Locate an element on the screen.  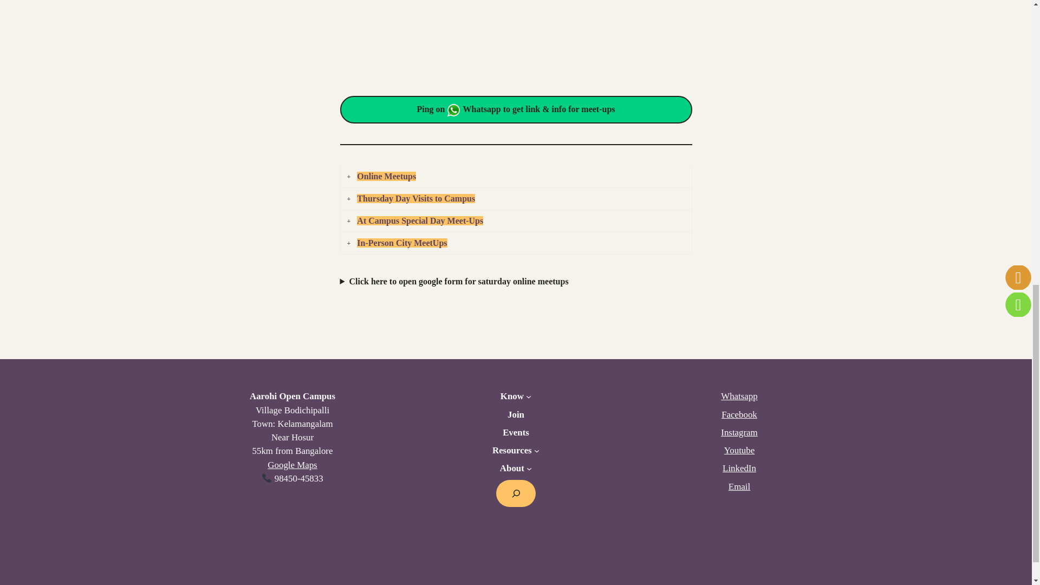
Online Meetups is located at coordinates (515, 177).